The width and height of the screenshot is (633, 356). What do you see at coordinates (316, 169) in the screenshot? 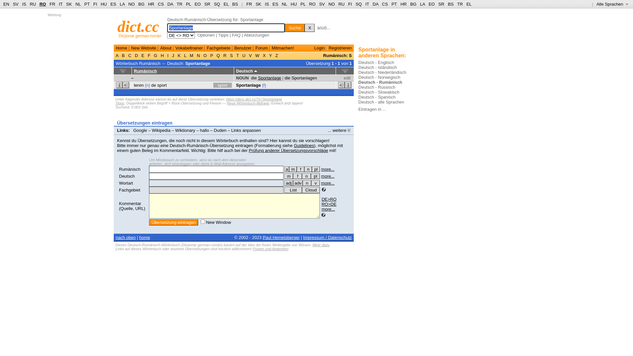
I see `pl` at bounding box center [316, 169].